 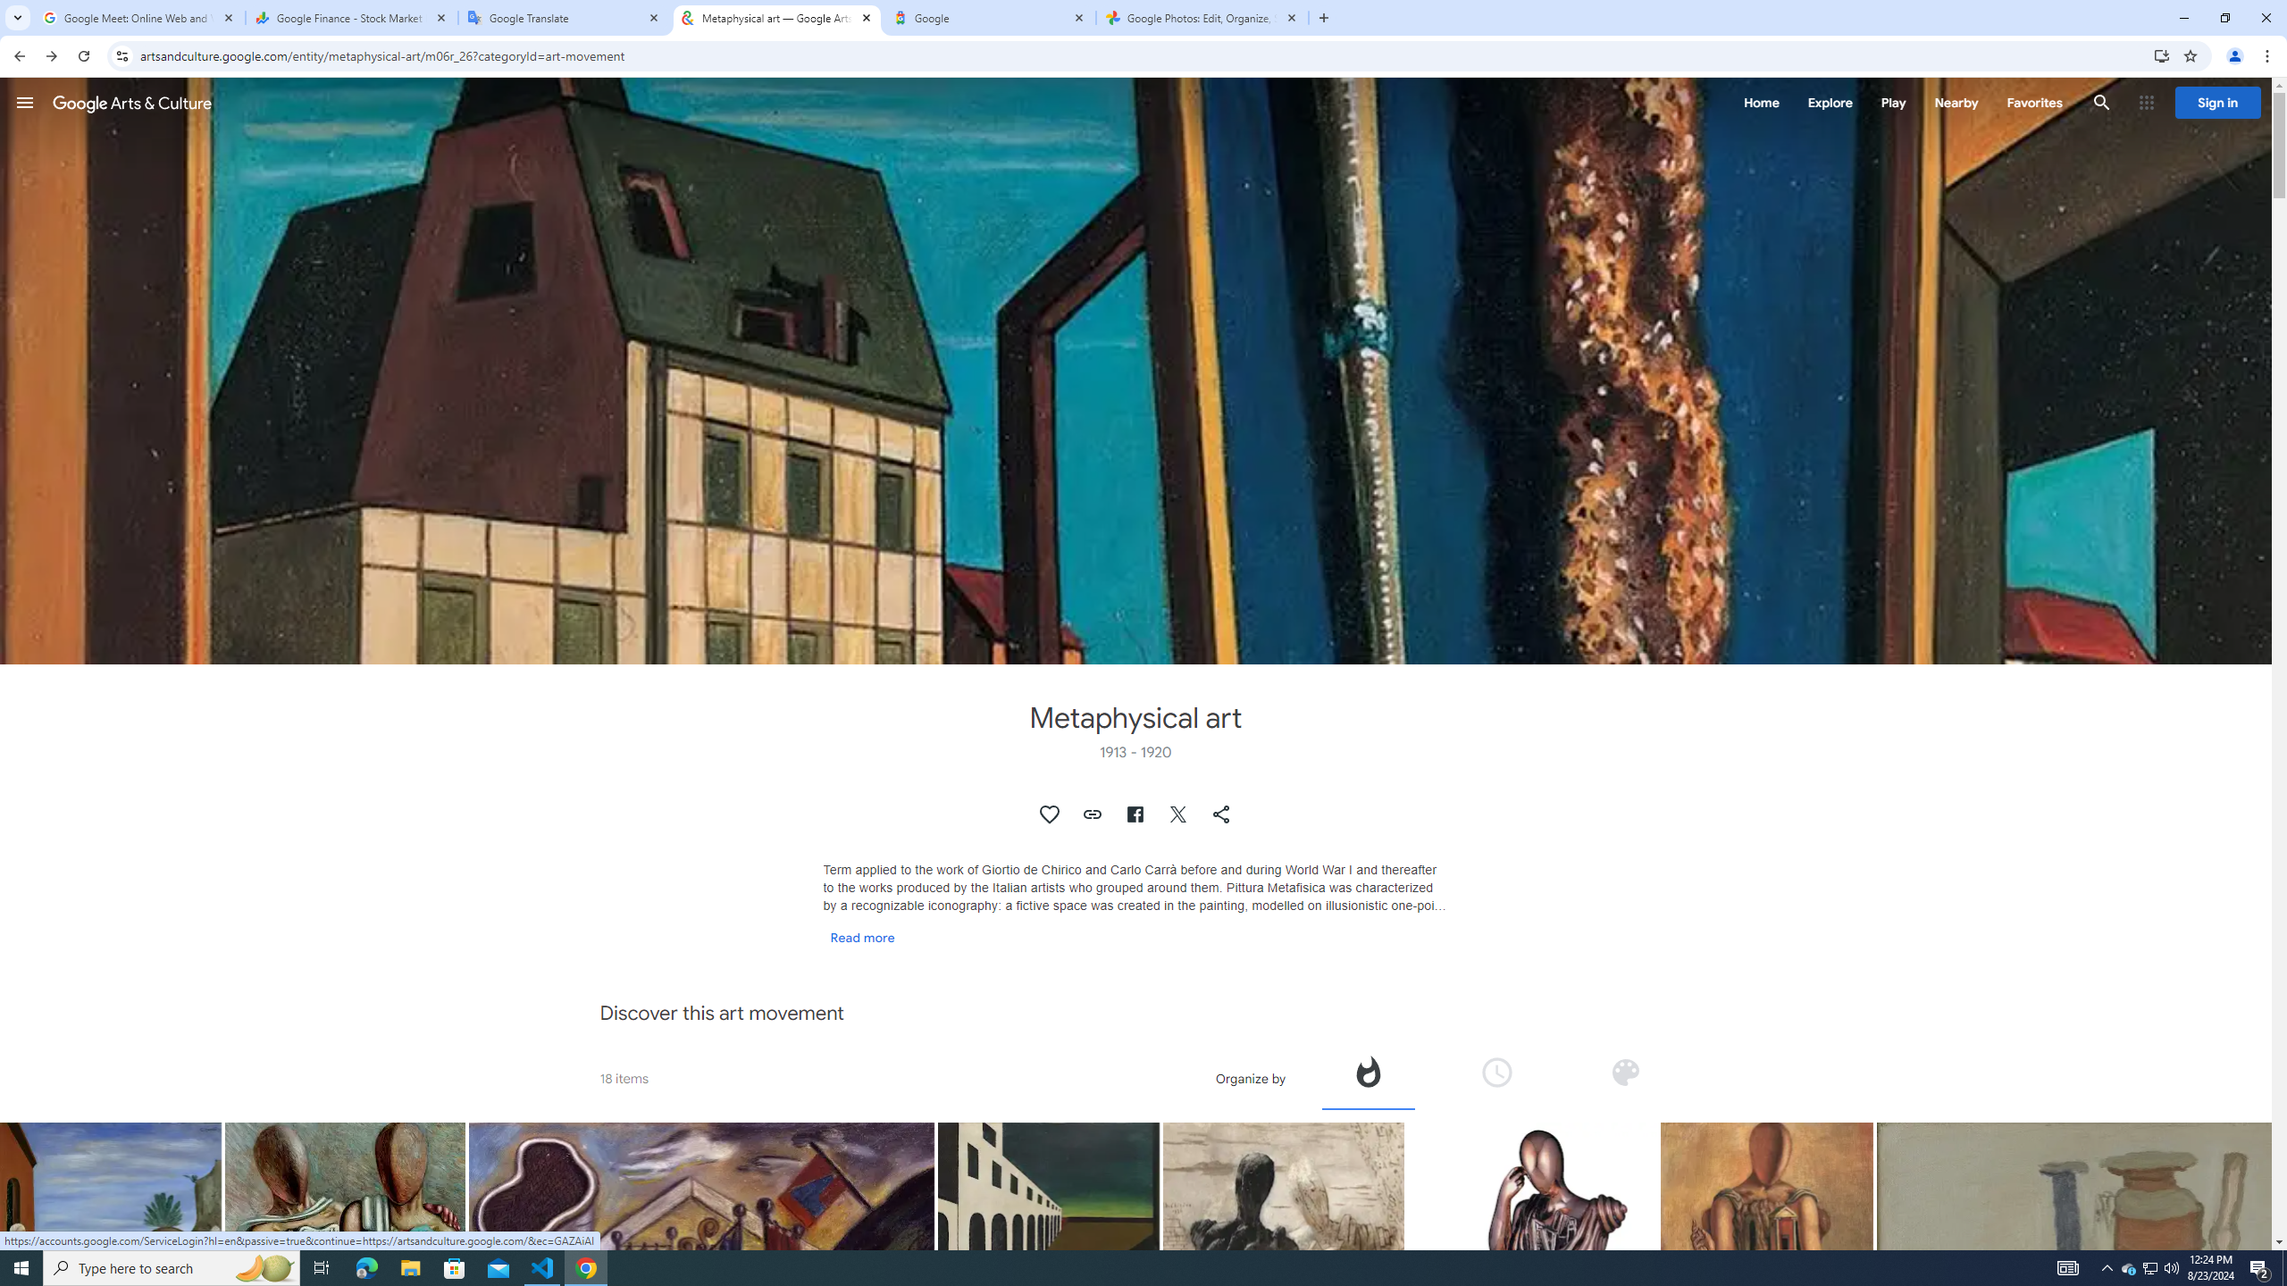 What do you see at coordinates (1766, 1192) in the screenshot?
I see `The solitary archaeologist` at bounding box center [1766, 1192].